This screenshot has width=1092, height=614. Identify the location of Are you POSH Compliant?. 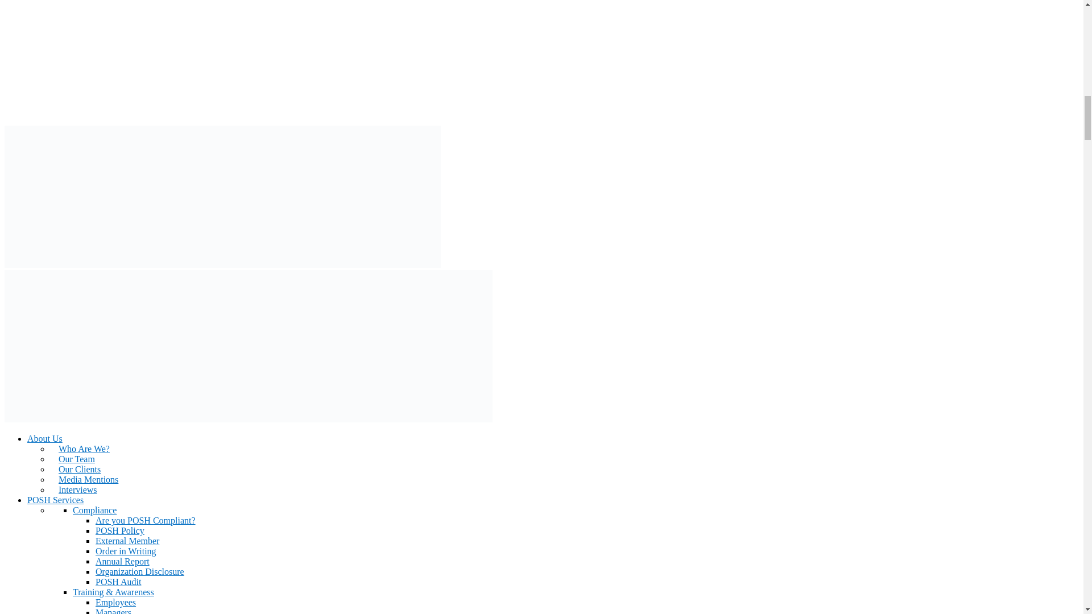
(146, 521).